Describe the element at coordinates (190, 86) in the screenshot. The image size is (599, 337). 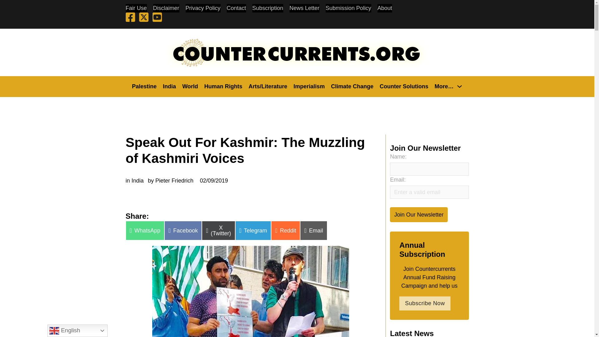
I see `World` at that location.